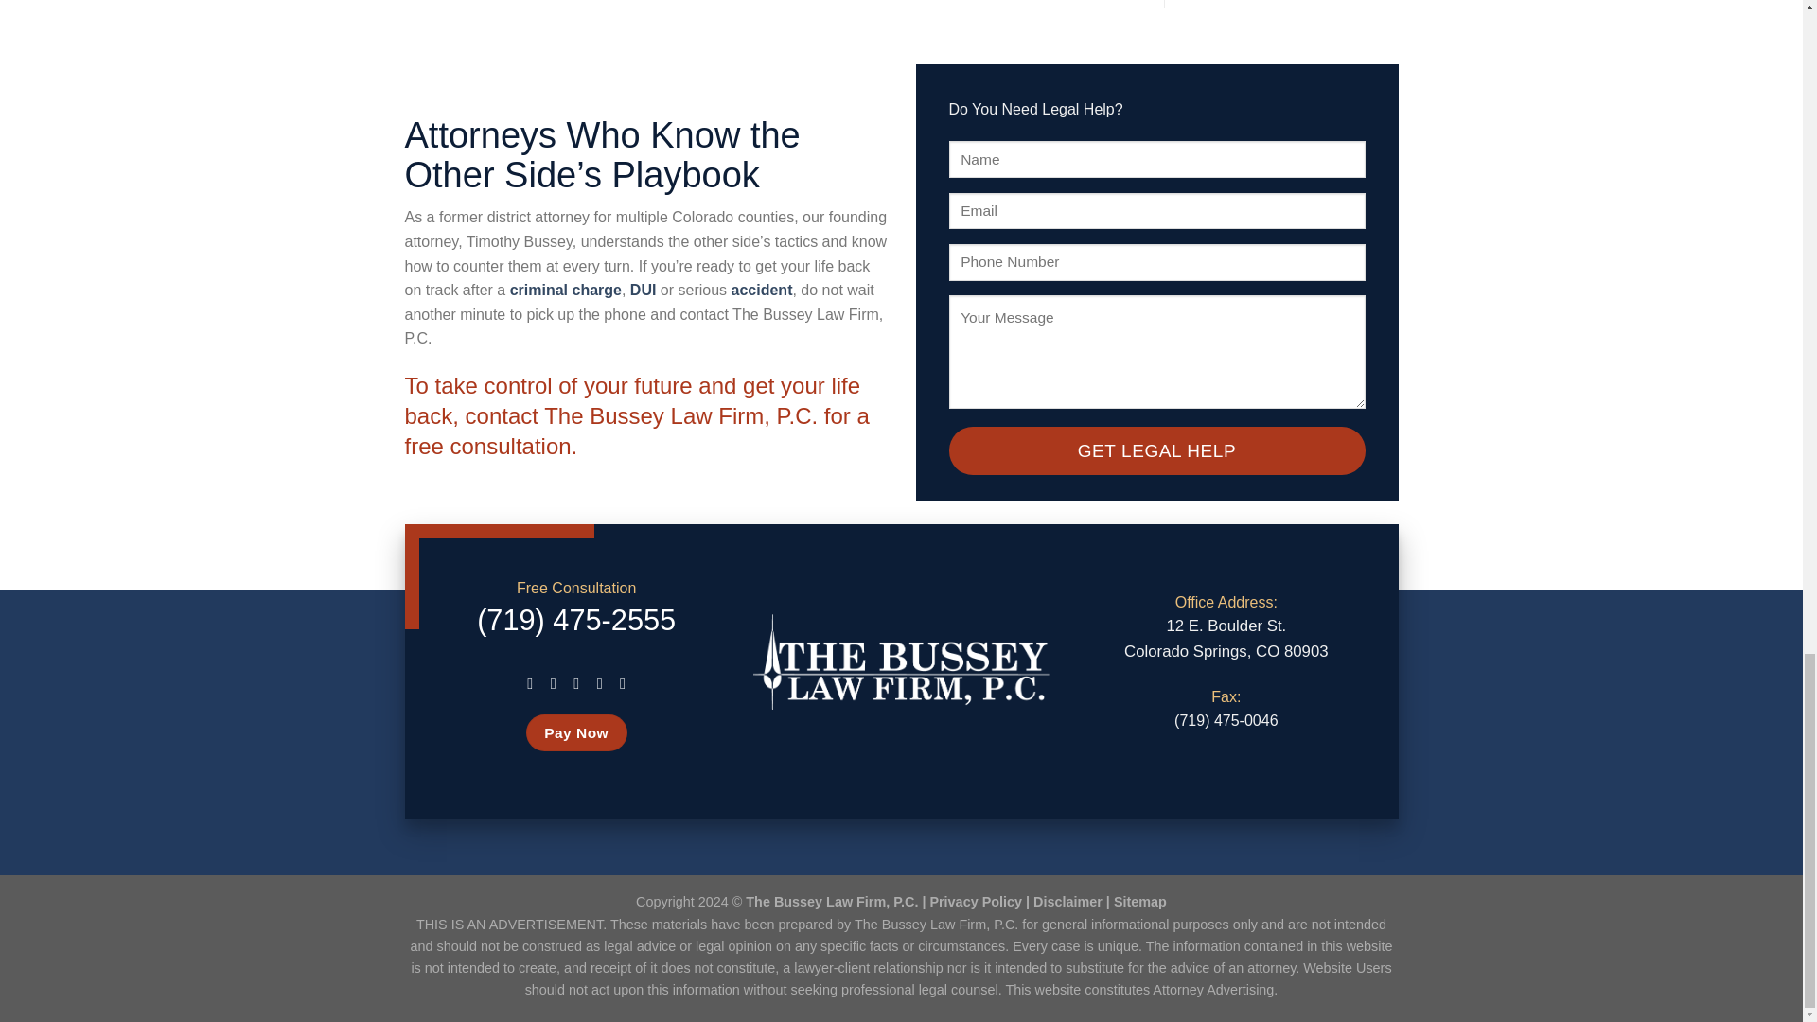 The image size is (1817, 1022). What do you see at coordinates (554, 683) in the screenshot?
I see `Follow on Instagram` at bounding box center [554, 683].